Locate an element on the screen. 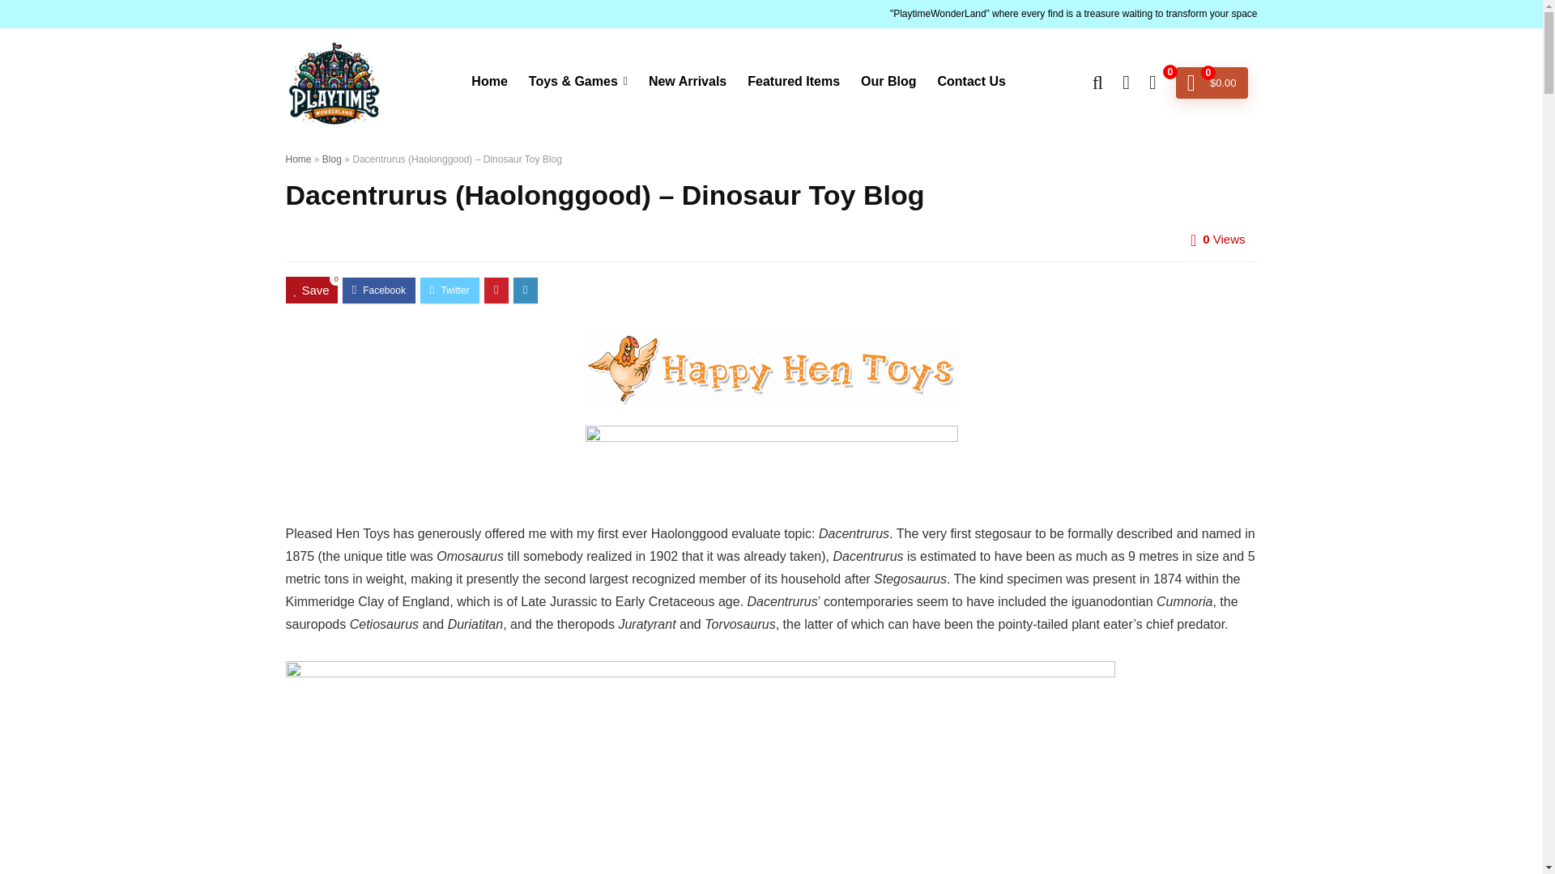  Featured Items is located at coordinates (794, 83).